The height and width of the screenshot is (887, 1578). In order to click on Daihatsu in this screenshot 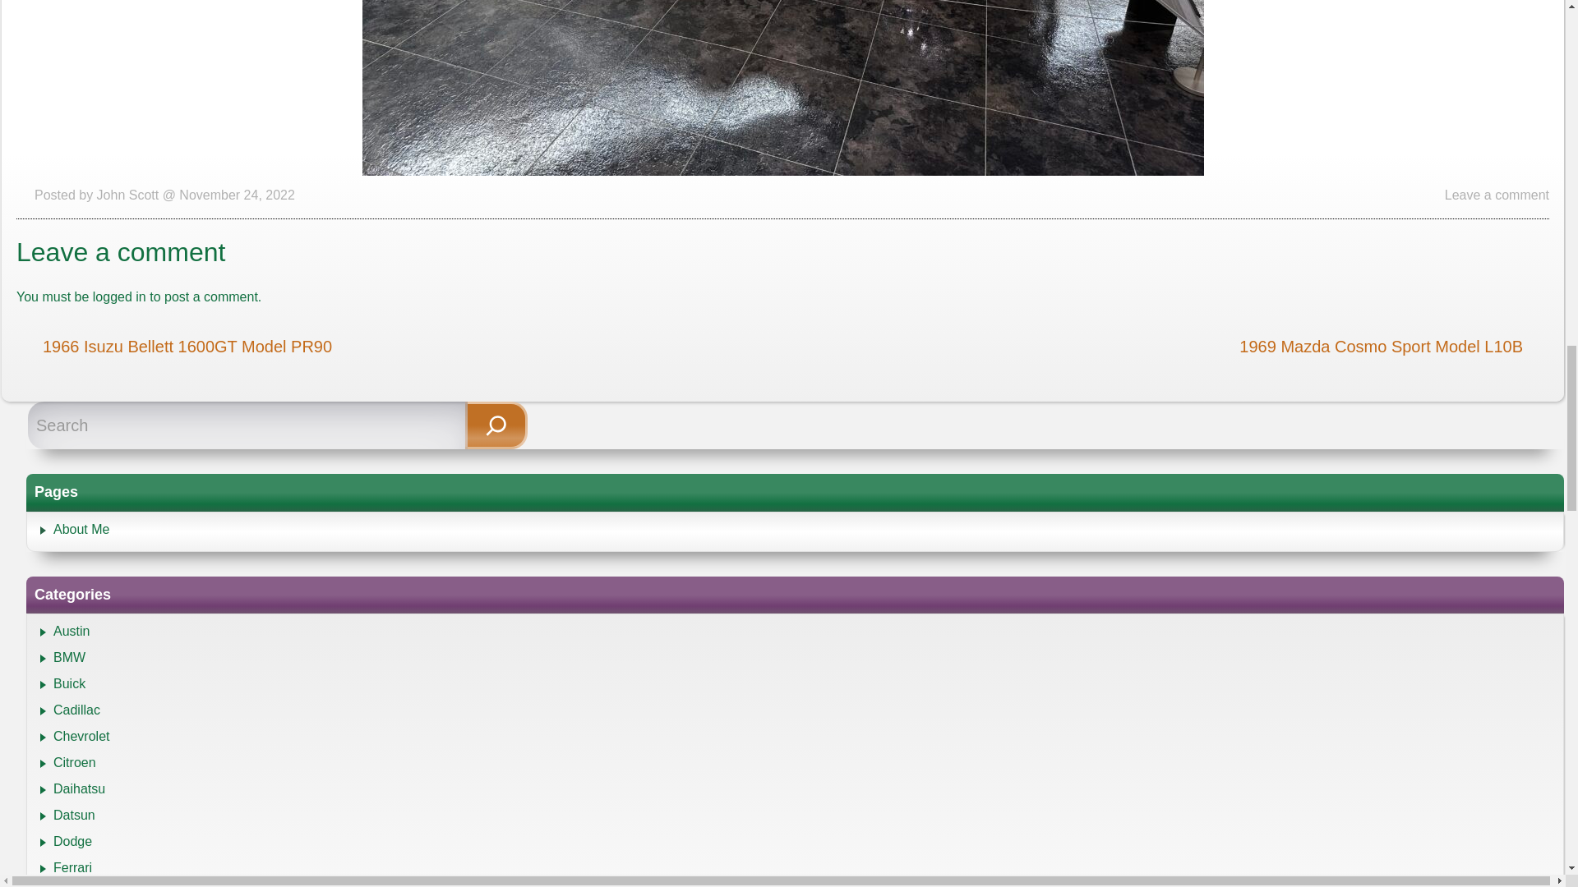, I will do `click(79, 788)`.